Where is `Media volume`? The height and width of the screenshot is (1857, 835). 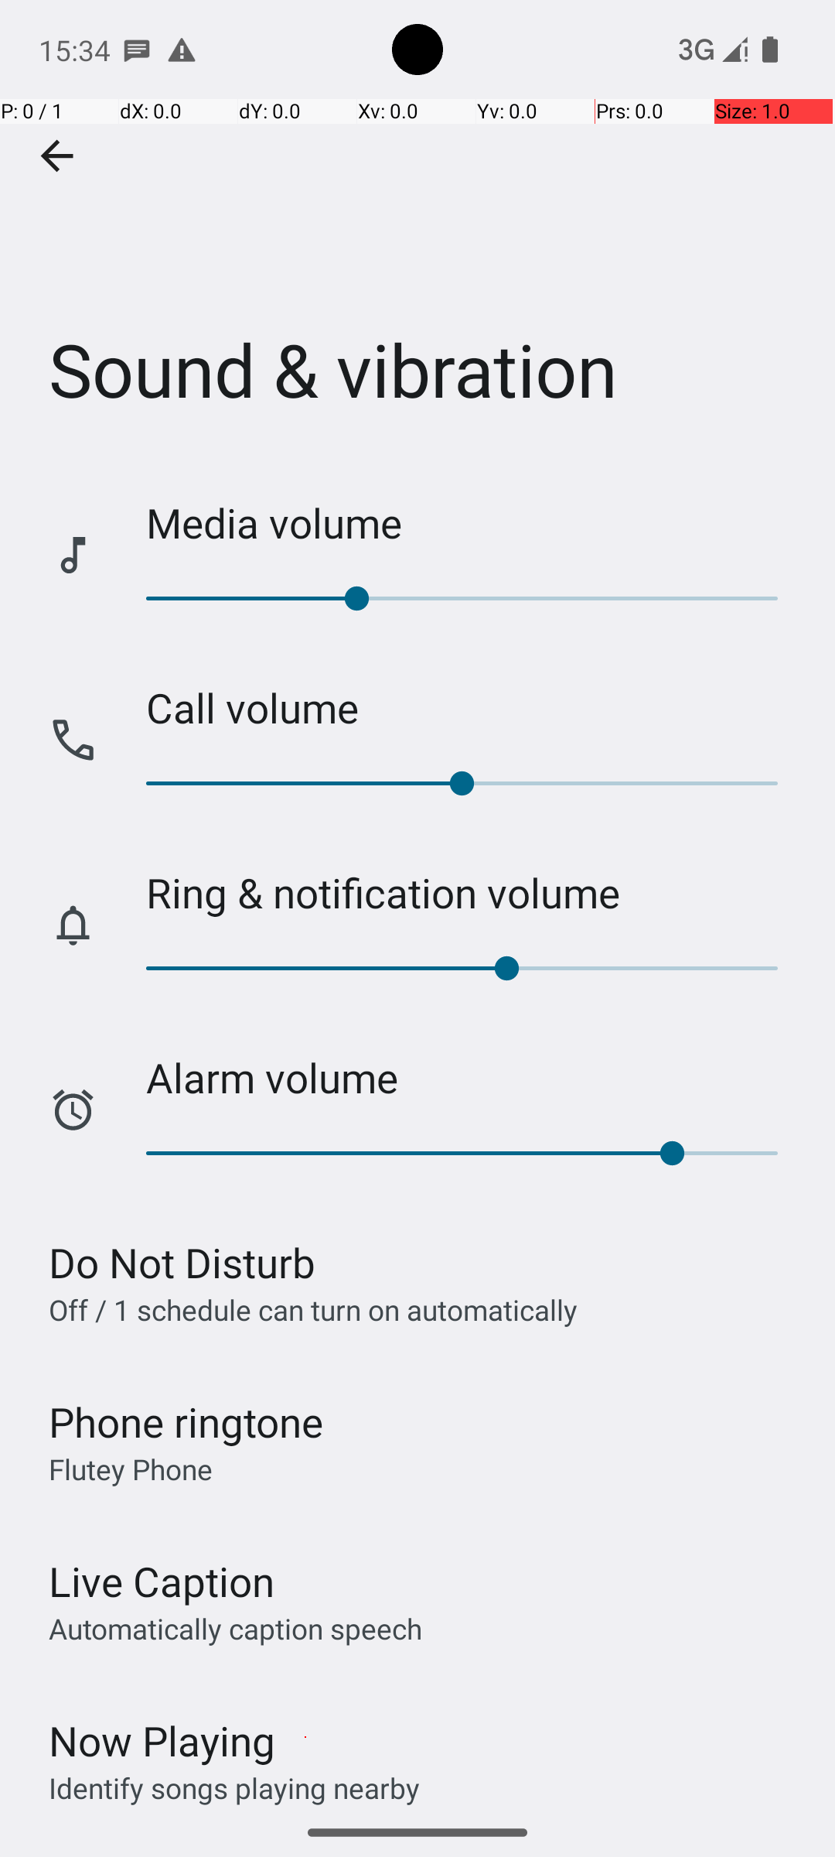 Media volume is located at coordinates (475, 523).